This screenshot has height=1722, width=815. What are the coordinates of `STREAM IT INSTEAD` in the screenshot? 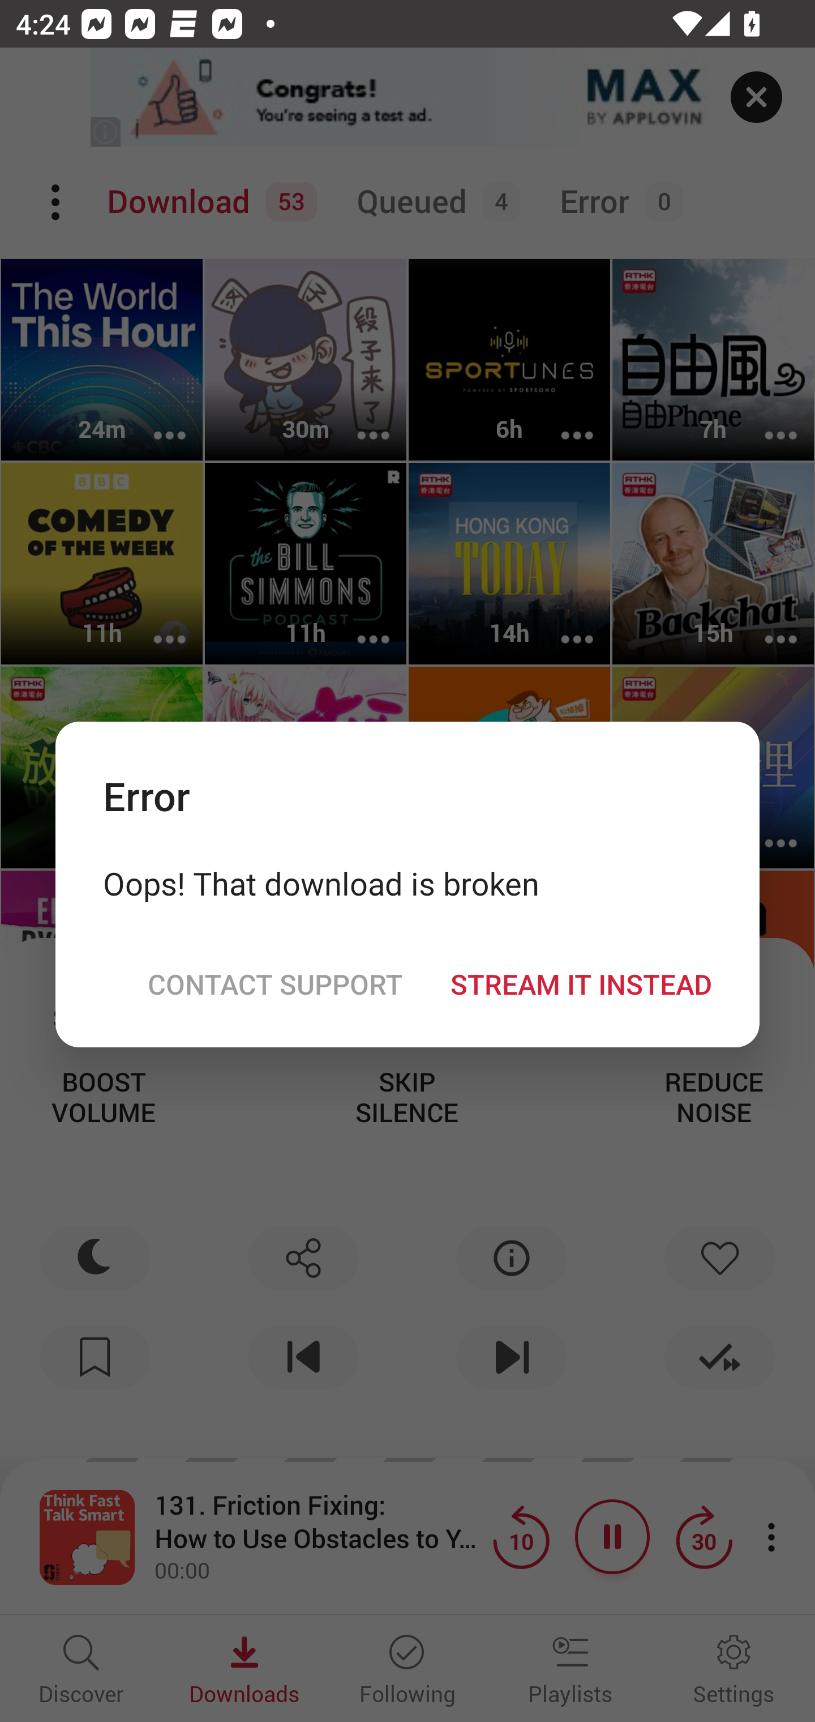 It's located at (581, 983).